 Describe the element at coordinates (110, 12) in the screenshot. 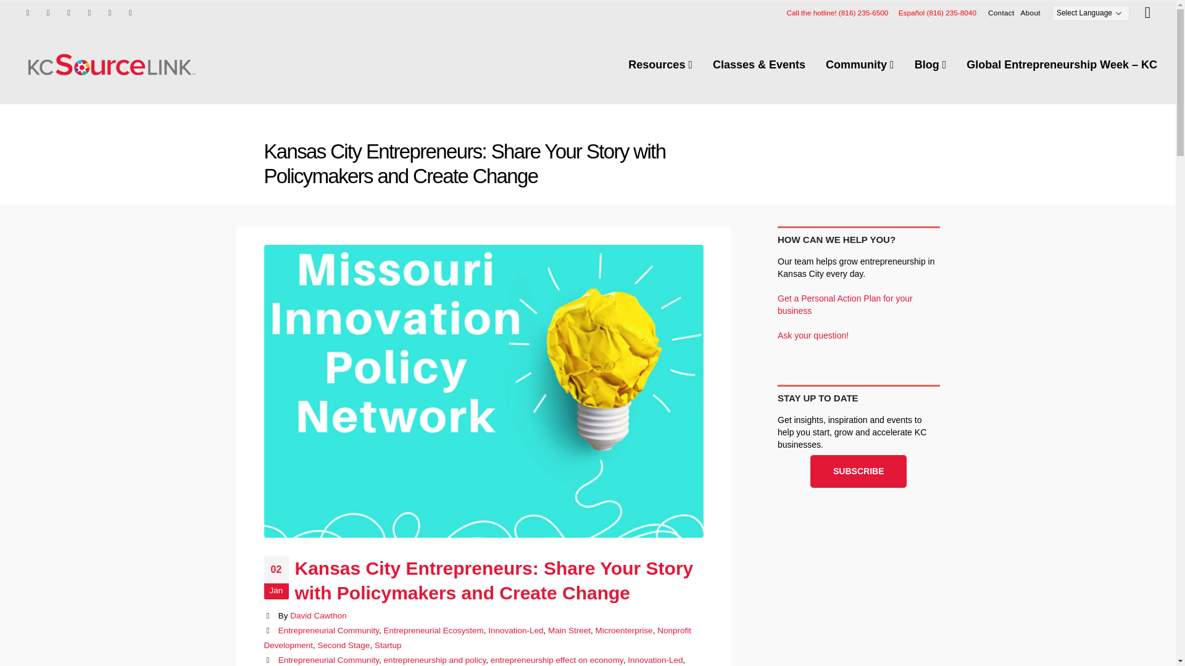

I see `Instagram` at that location.